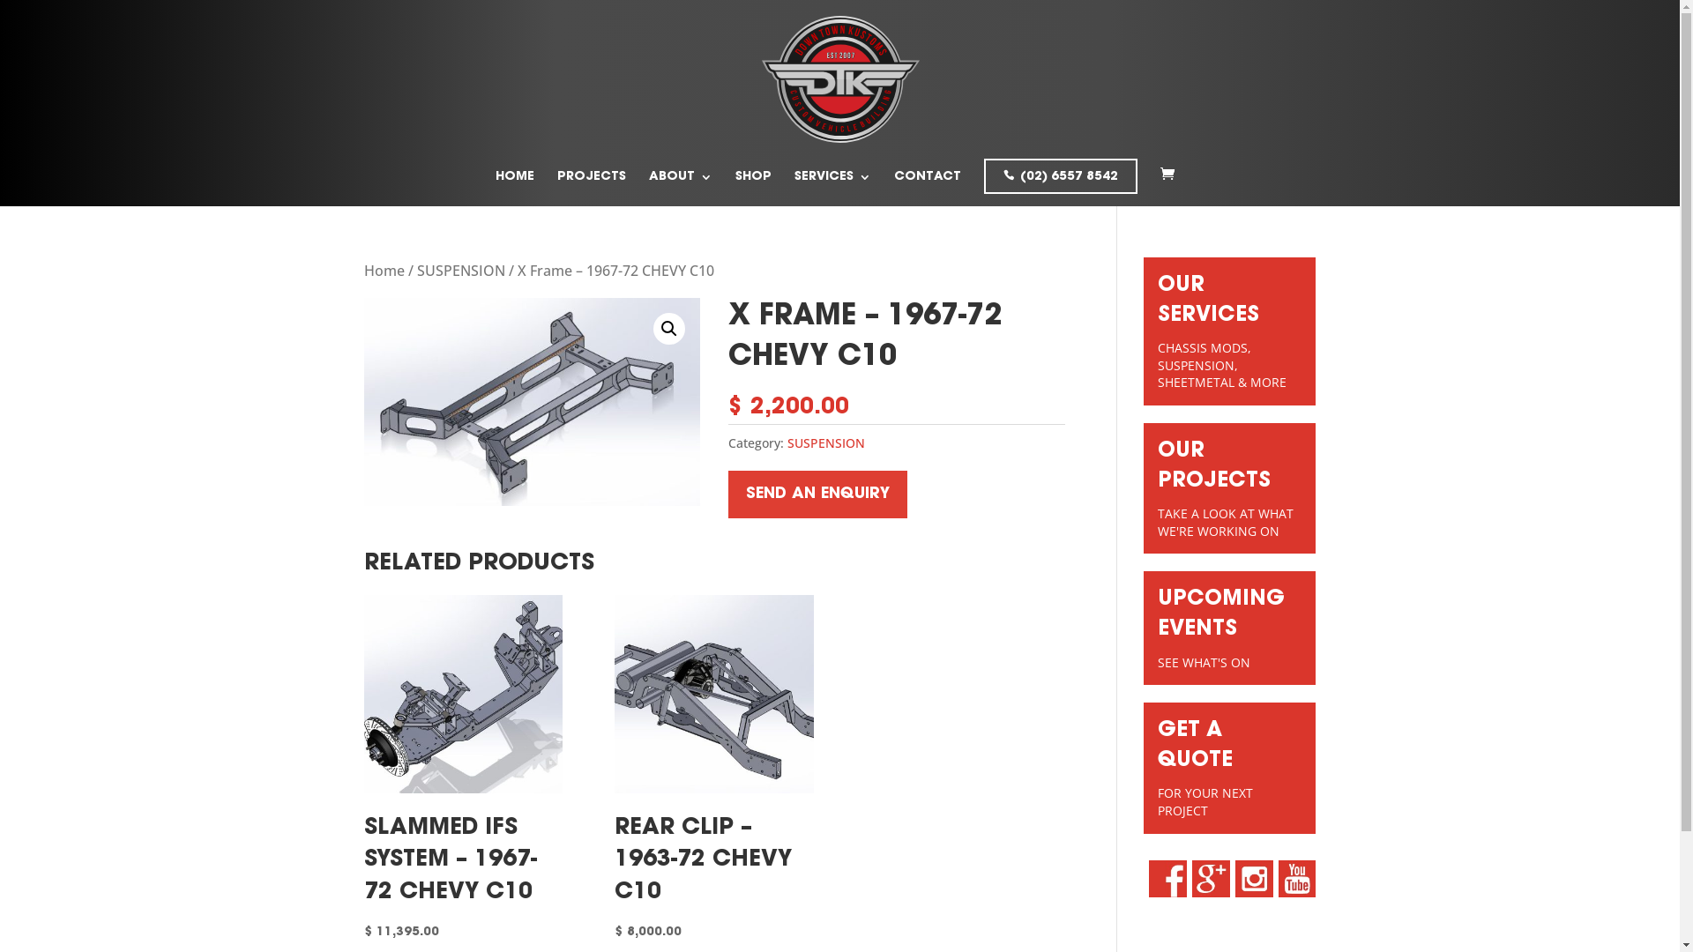 The image size is (1693, 952). What do you see at coordinates (592, 184) in the screenshot?
I see `PROJECTS` at bounding box center [592, 184].